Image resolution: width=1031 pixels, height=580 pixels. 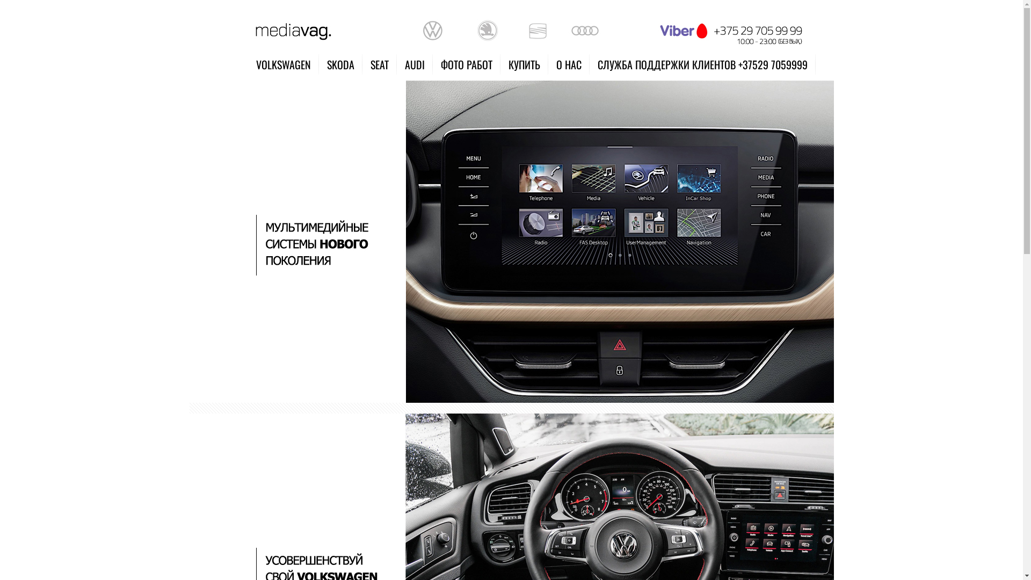 I want to click on SEAT, so click(x=380, y=64).